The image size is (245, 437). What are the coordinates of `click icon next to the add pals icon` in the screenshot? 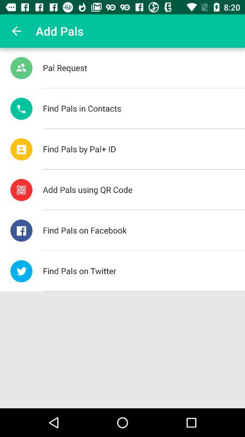 It's located at (16, 31).